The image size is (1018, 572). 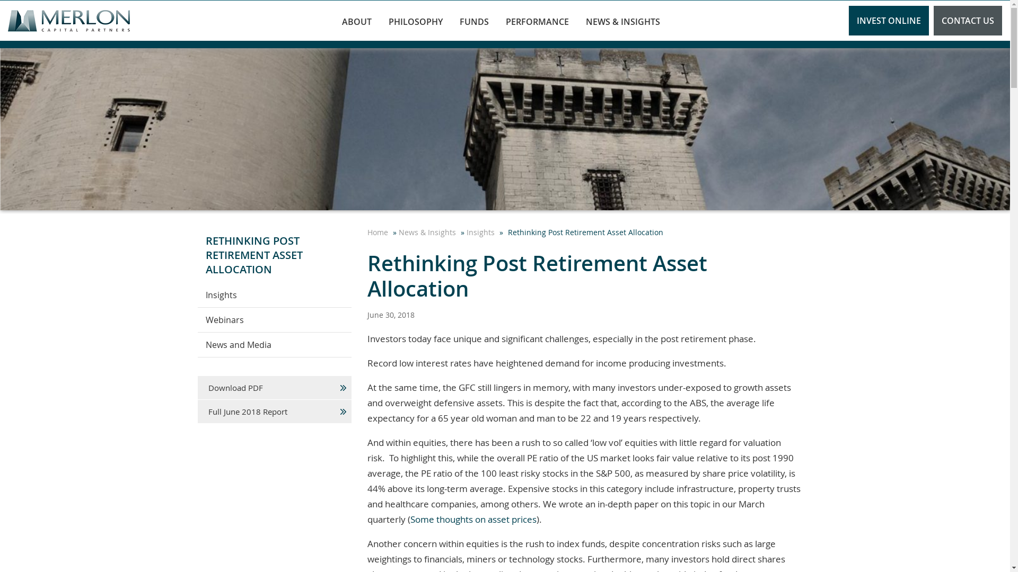 I want to click on Home, so click(x=379, y=232).